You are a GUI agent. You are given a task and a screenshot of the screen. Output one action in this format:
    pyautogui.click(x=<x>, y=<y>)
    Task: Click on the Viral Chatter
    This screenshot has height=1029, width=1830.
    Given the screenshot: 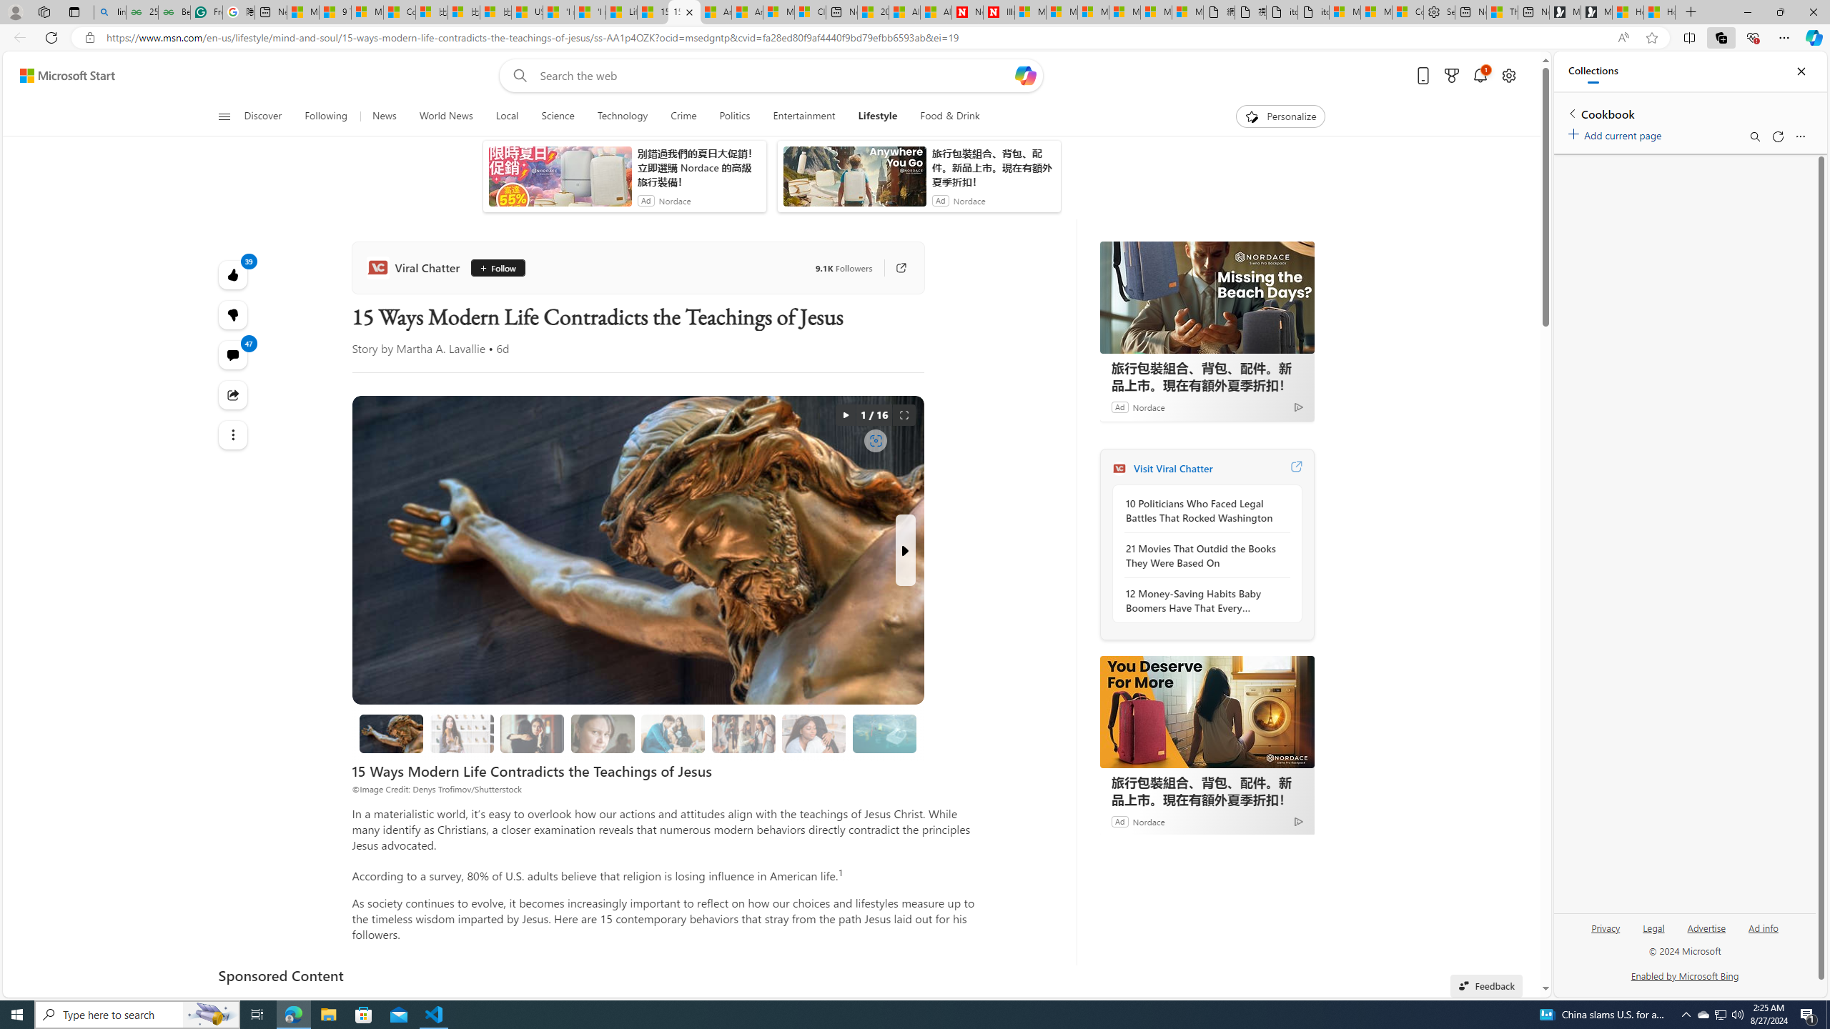 What is the action you would take?
    pyautogui.click(x=416, y=267)
    